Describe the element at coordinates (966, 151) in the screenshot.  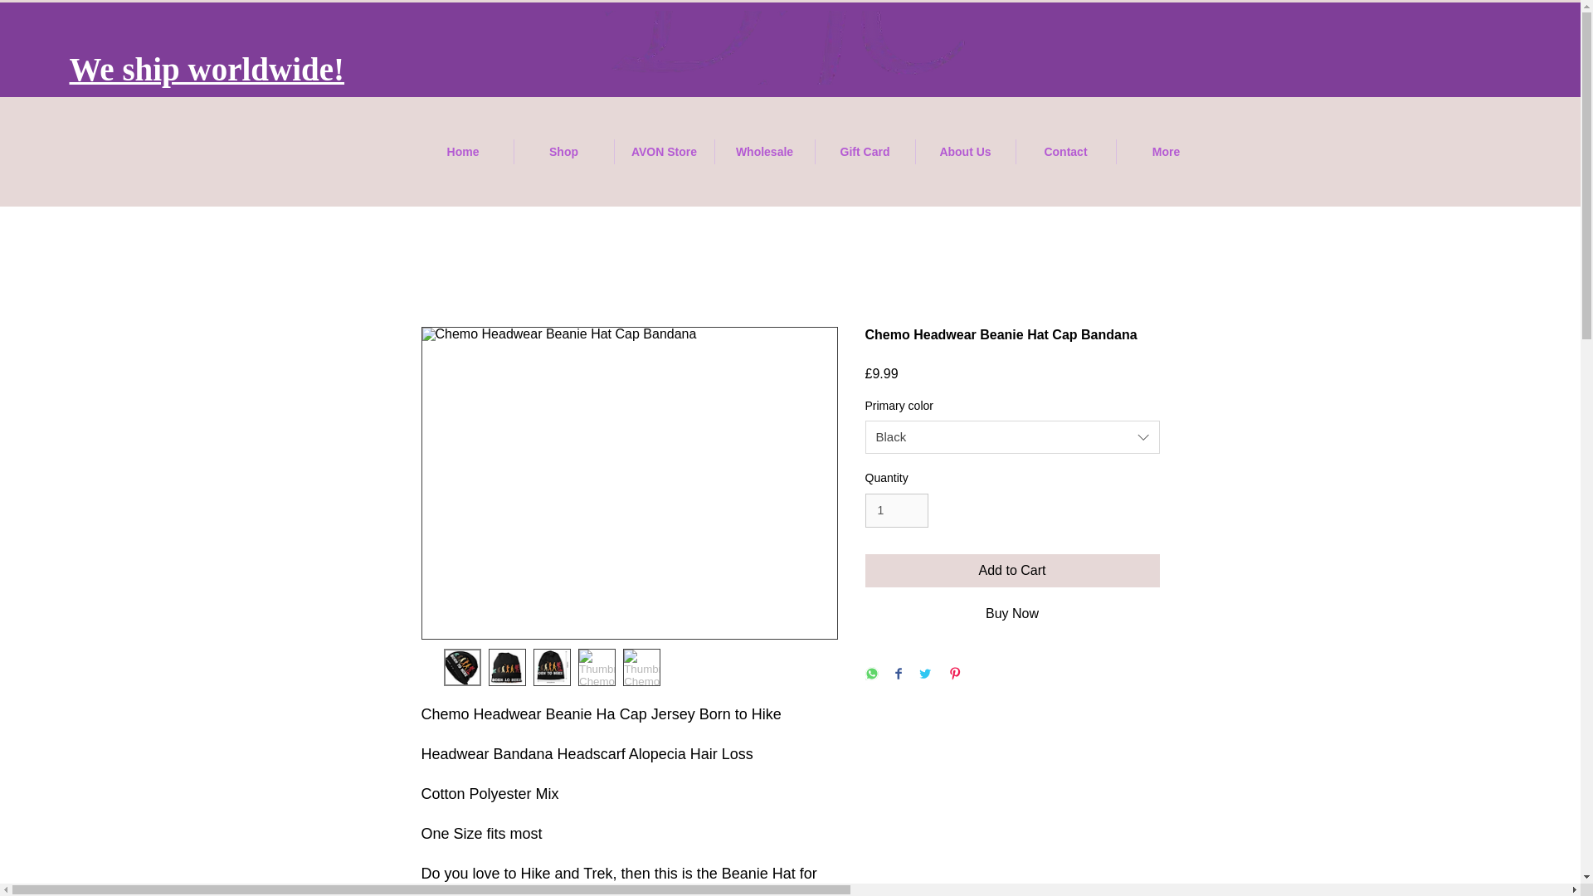
I see `About Us` at that location.